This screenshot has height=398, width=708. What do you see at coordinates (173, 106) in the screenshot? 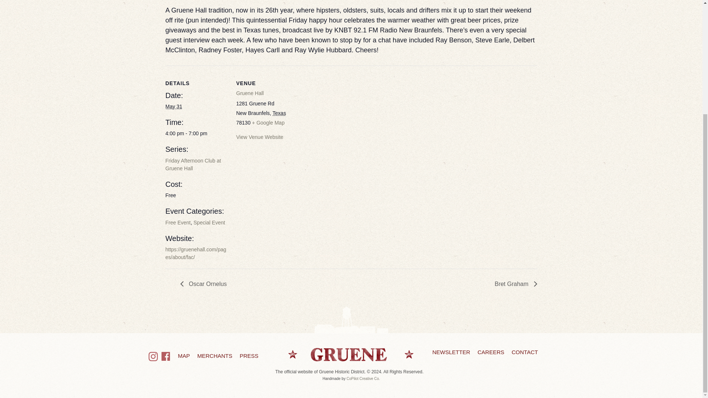
I see `2024-05-31` at bounding box center [173, 106].